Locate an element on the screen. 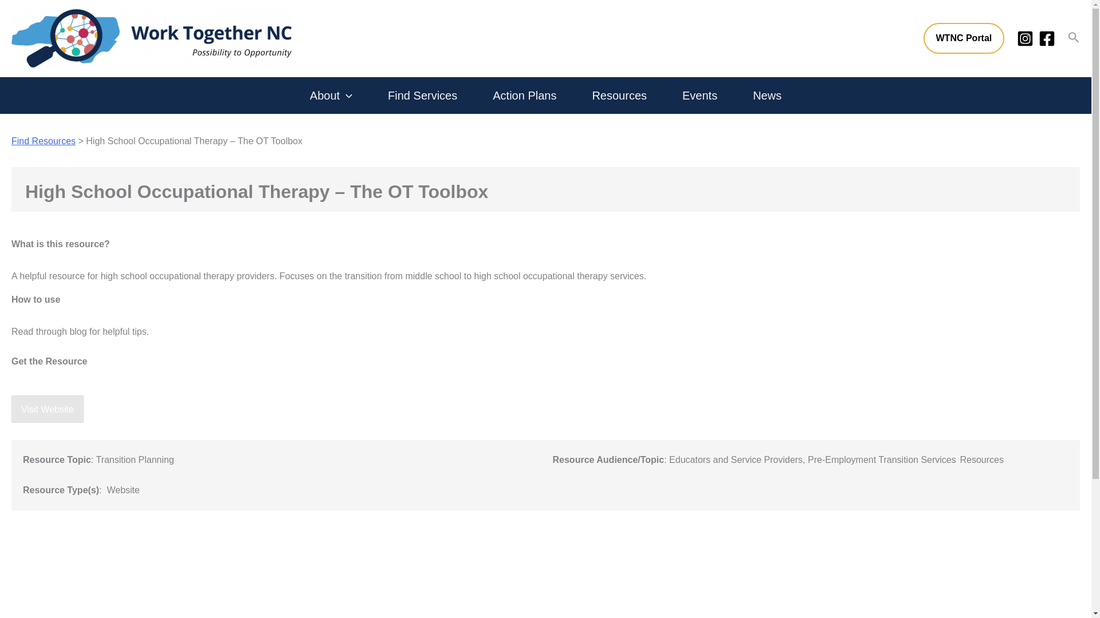 The image size is (1100, 618). Visit Website is located at coordinates (47, 409).